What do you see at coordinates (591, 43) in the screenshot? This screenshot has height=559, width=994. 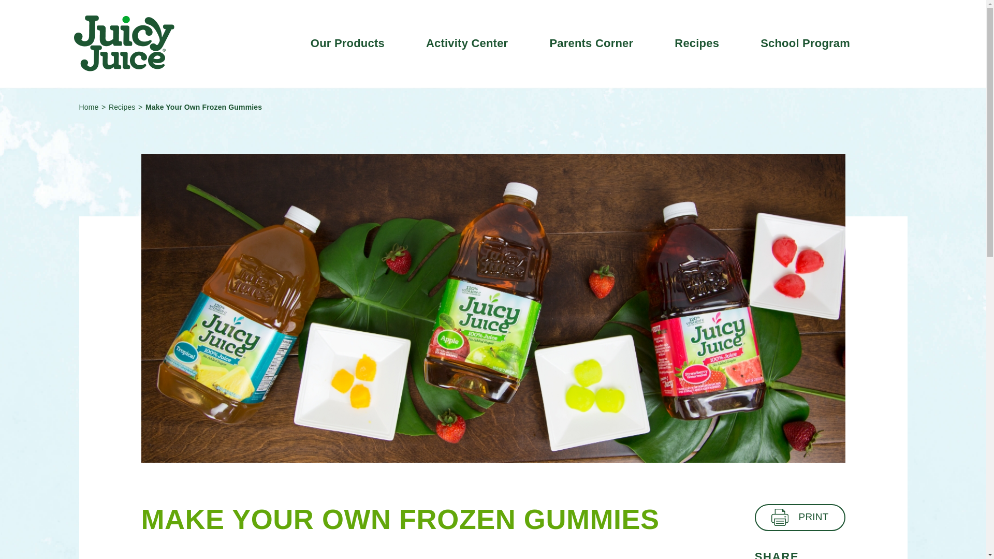 I see `Parents Corner` at bounding box center [591, 43].